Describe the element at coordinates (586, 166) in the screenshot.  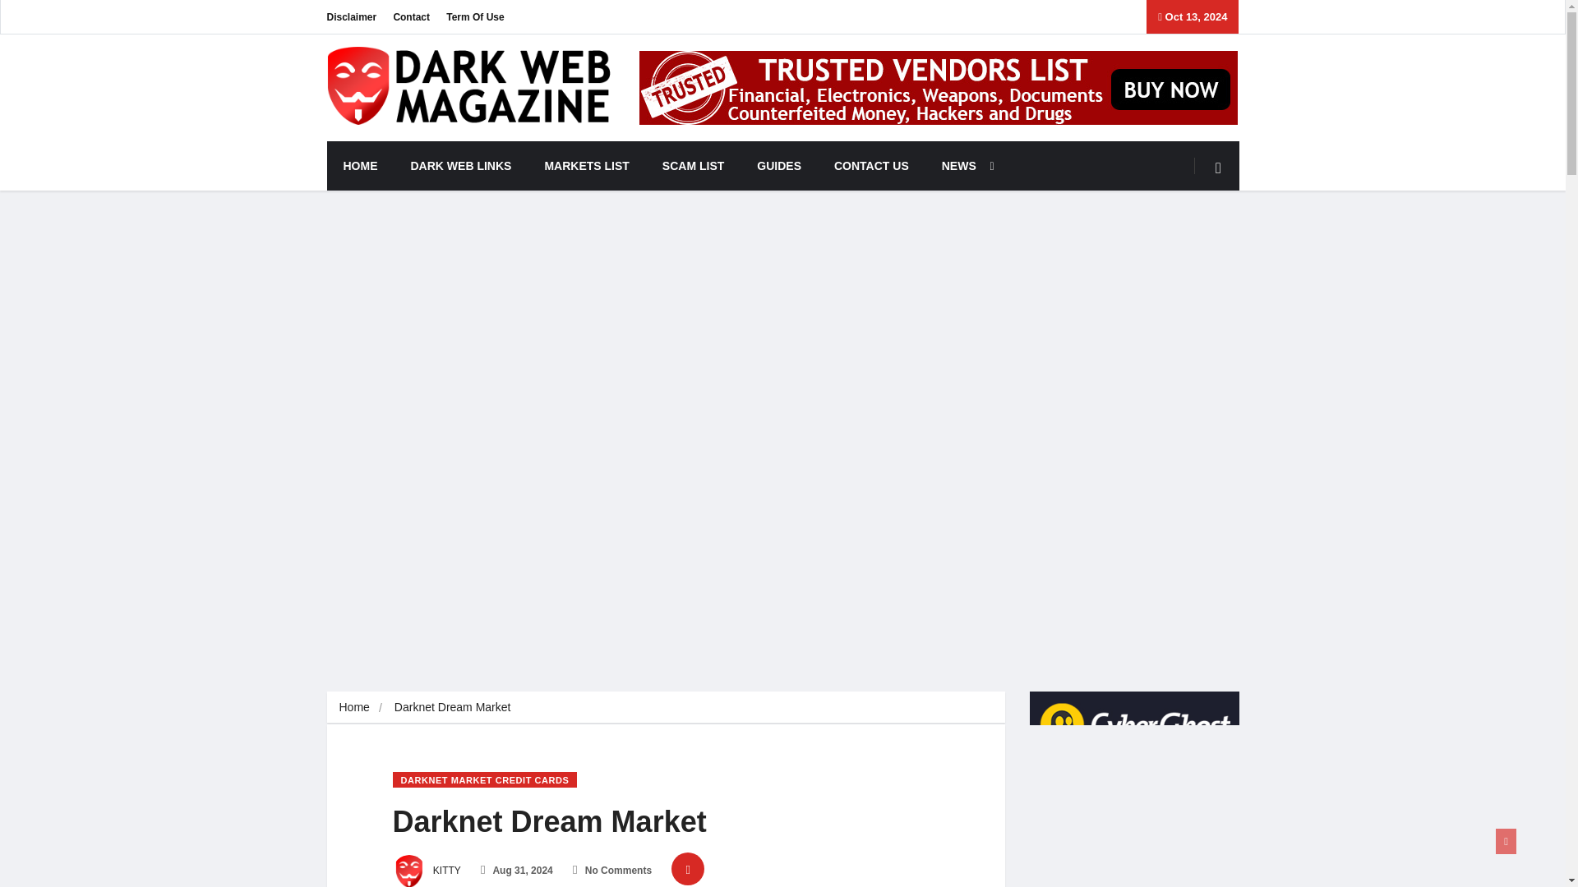
I see `MARKETS LIST` at that location.